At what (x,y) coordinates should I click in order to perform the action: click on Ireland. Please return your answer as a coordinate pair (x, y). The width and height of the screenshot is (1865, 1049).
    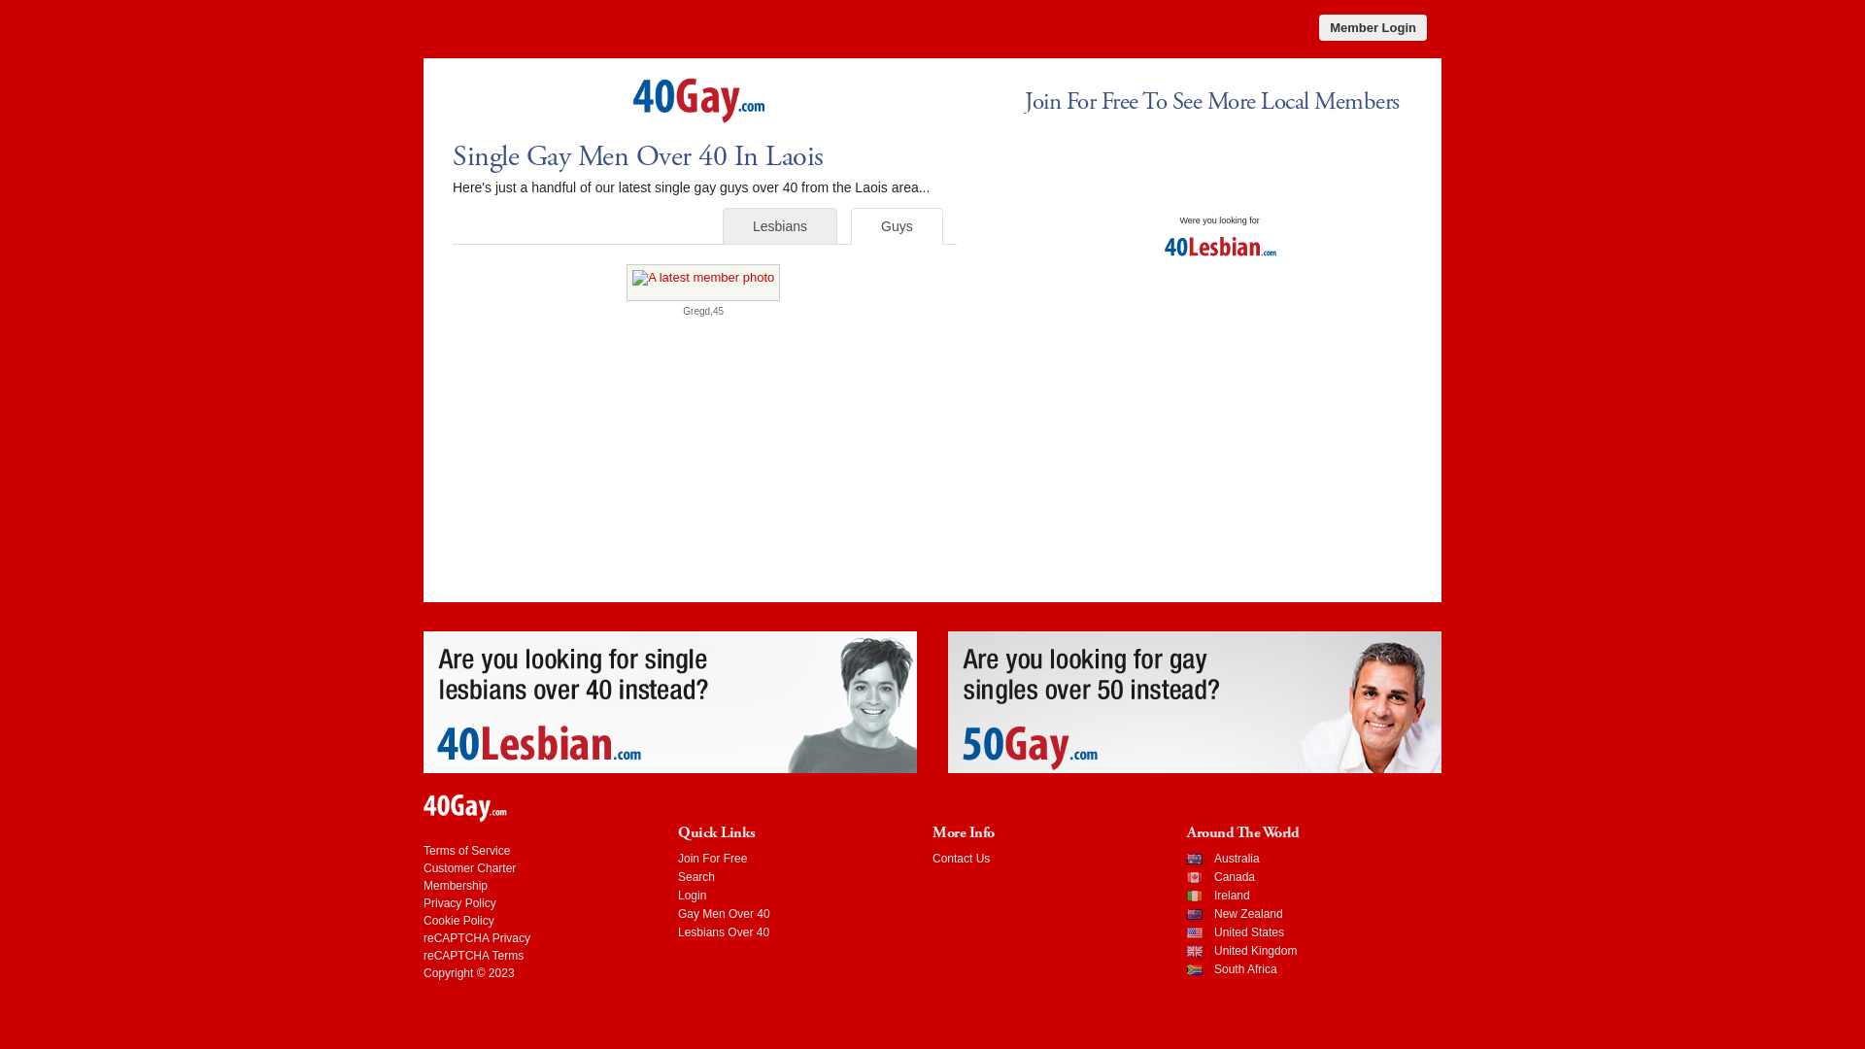
    Looking at the image, I should click on (1232, 896).